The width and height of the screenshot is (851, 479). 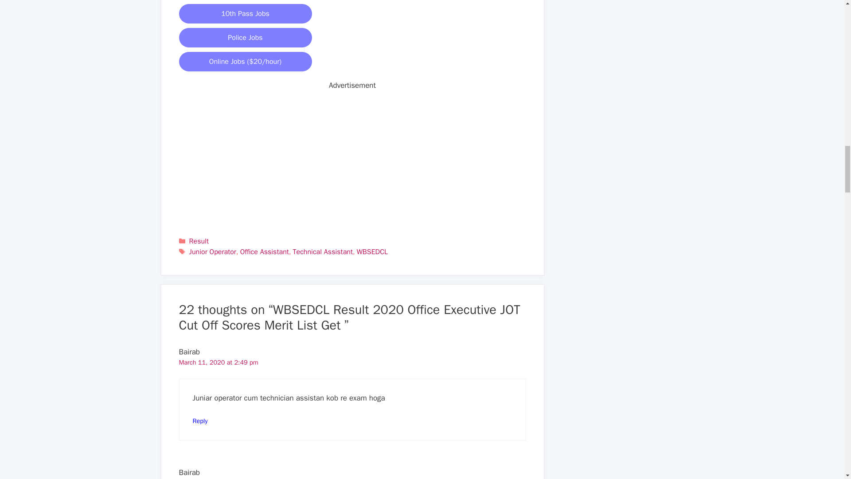 What do you see at coordinates (246, 37) in the screenshot?
I see `Police Jobs` at bounding box center [246, 37].